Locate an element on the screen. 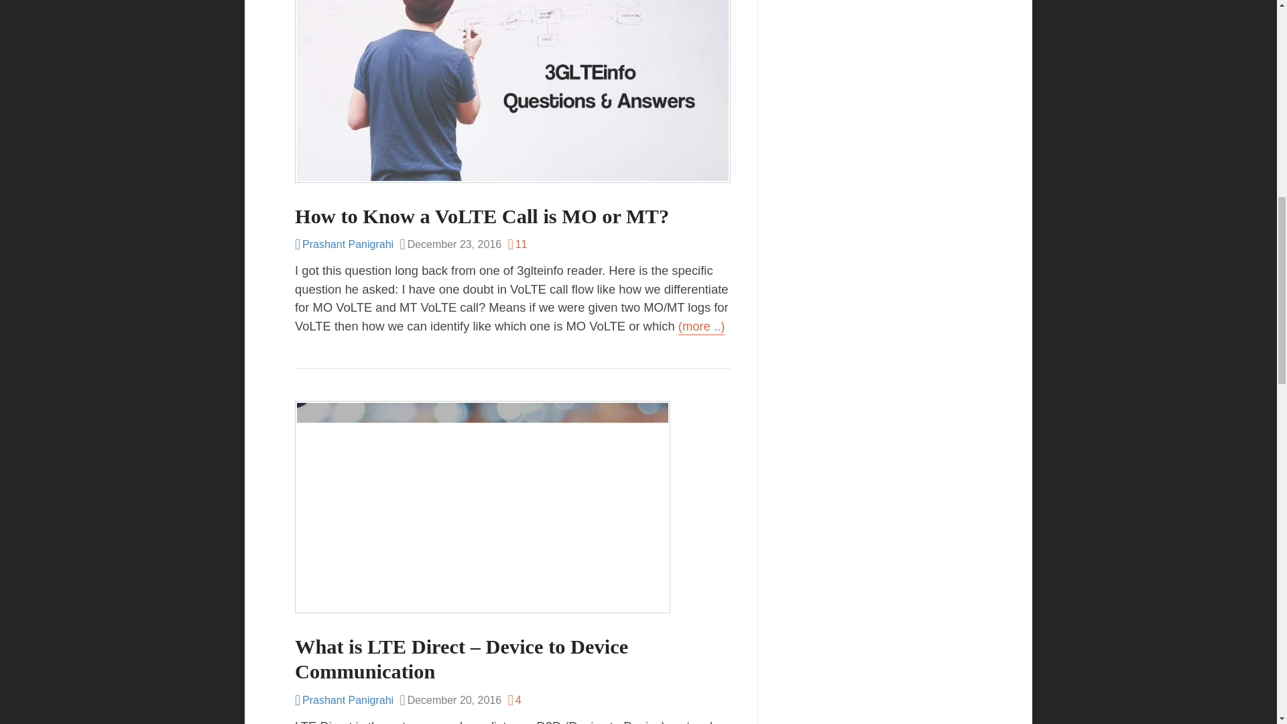 The width and height of the screenshot is (1287, 724). Tuesday, December 20, 2016, 5:49 pm is located at coordinates (450, 701).